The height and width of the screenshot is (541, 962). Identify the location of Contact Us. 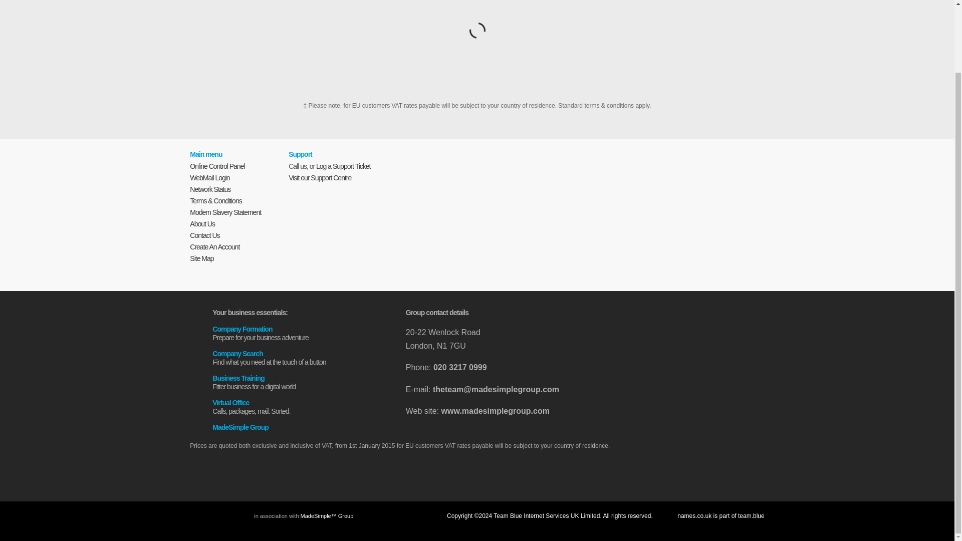
(202, 223).